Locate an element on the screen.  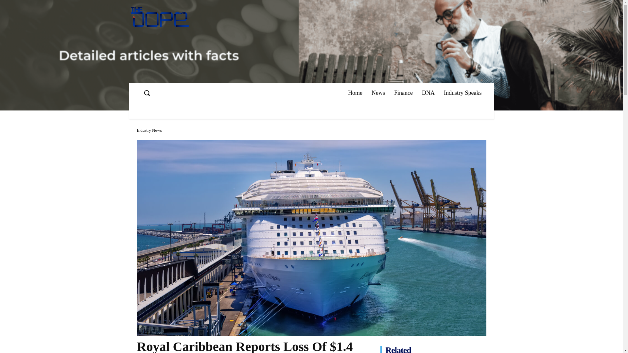
DNA is located at coordinates (428, 93).